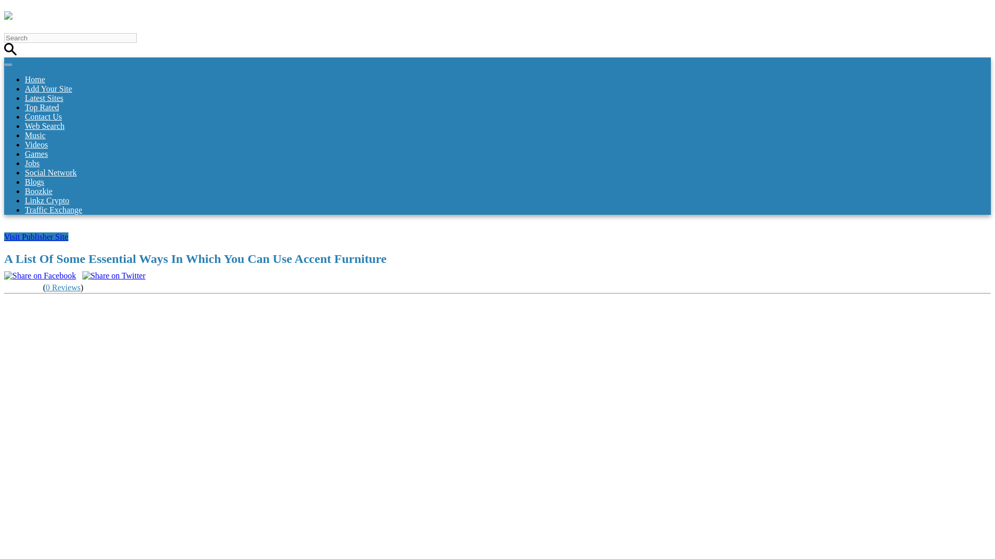  What do you see at coordinates (35, 79) in the screenshot?
I see `Home` at bounding box center [35, 79].